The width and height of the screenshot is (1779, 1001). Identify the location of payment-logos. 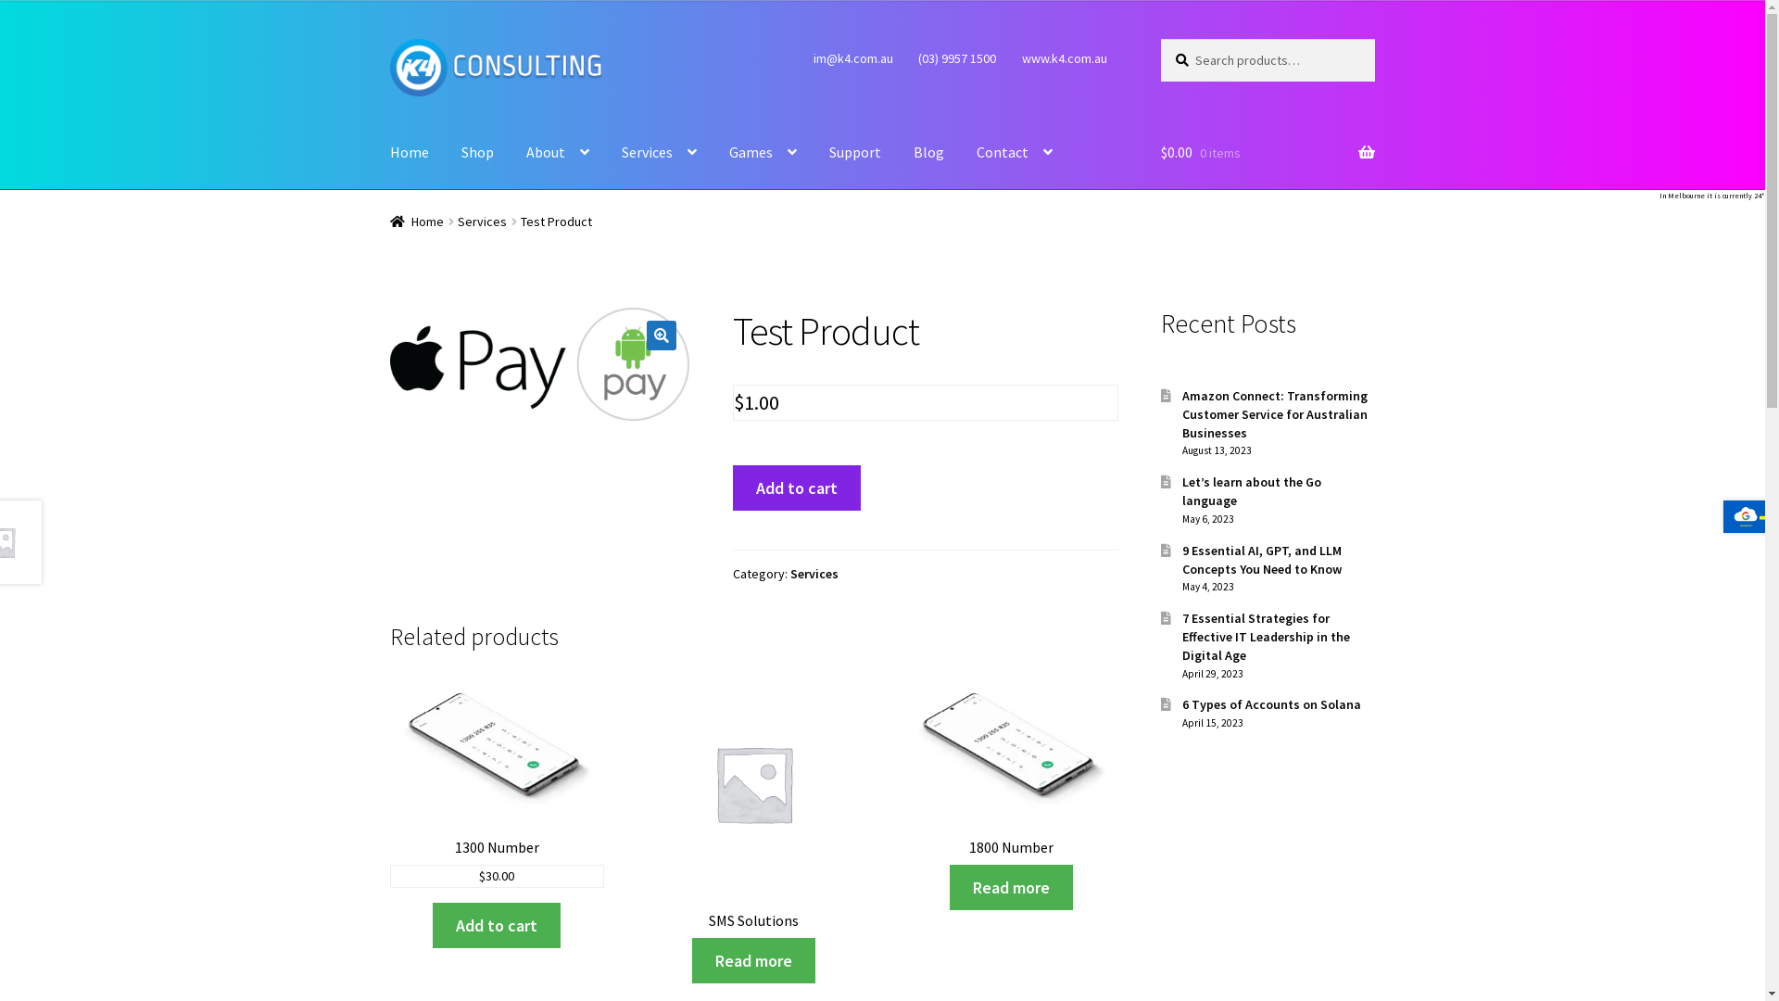
(540, 363).